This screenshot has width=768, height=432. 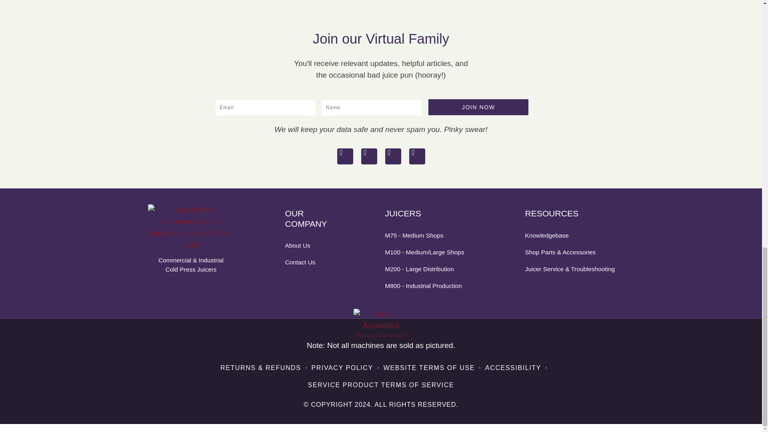 I want to click on Knowledgebase, so click(x=570, y=235).